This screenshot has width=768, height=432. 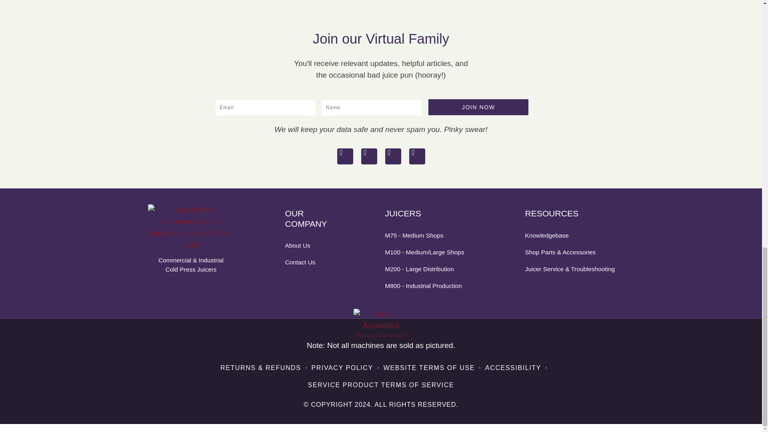 I want to click on Knowledgebase, so click(x=570, y=235).